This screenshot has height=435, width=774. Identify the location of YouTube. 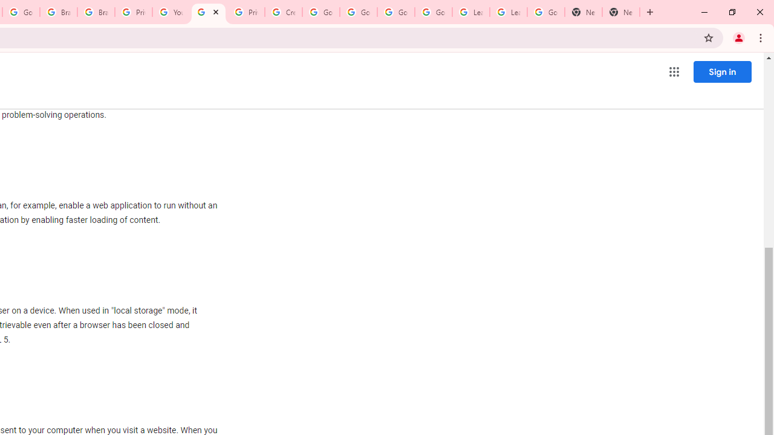
(171, 12).